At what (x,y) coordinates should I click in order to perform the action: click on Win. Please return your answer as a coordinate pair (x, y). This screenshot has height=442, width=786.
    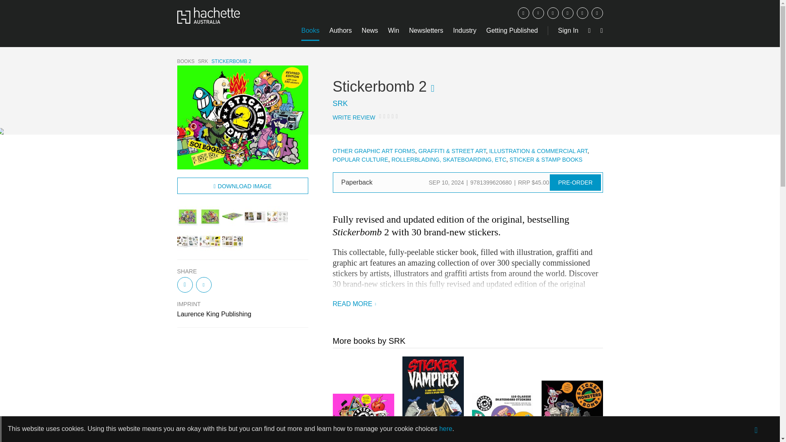
    Looking at the image, I should click on (394, 30).